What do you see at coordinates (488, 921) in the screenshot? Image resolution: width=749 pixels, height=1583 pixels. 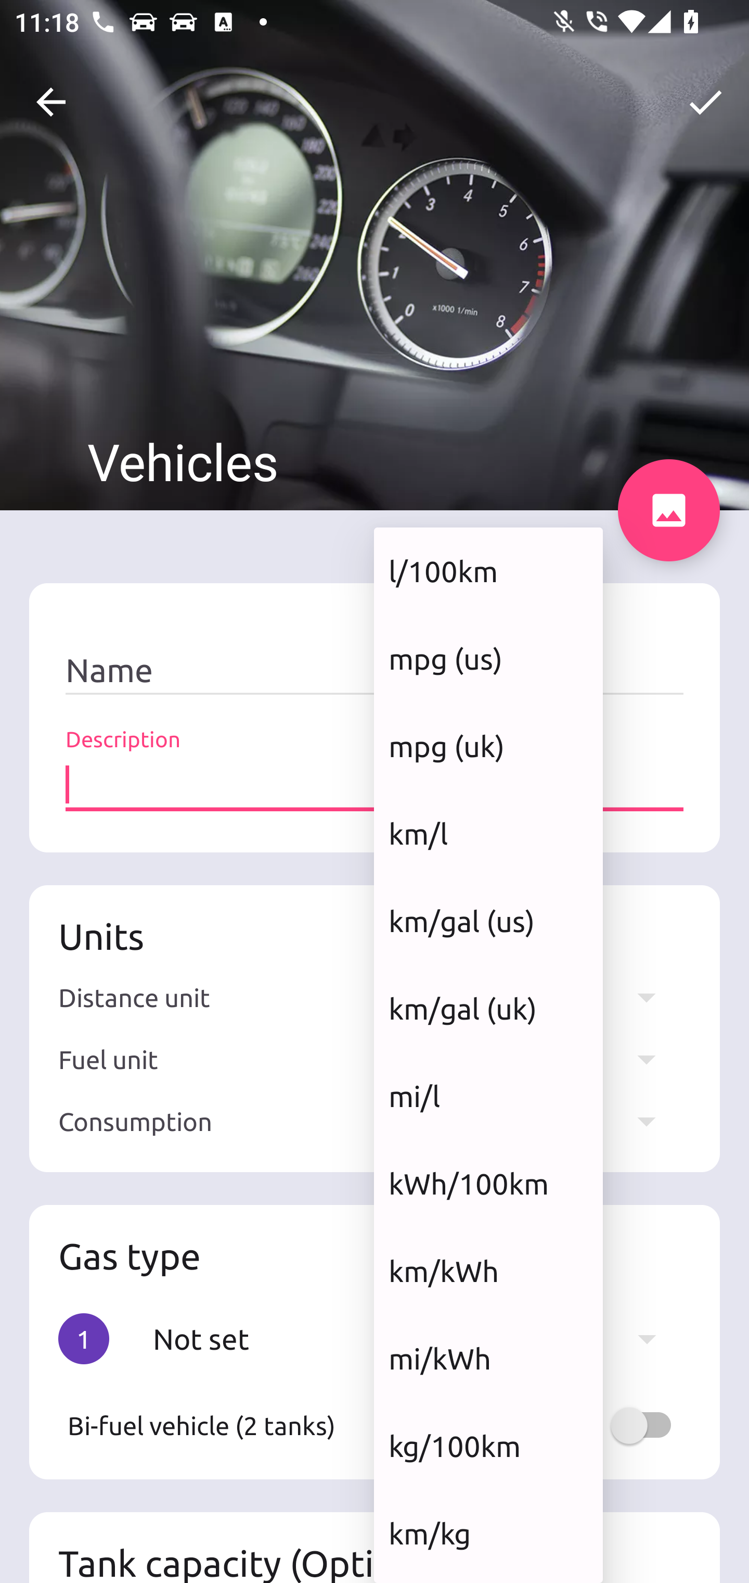 I see `km/gal (us)` at bounding box center [488, 921].